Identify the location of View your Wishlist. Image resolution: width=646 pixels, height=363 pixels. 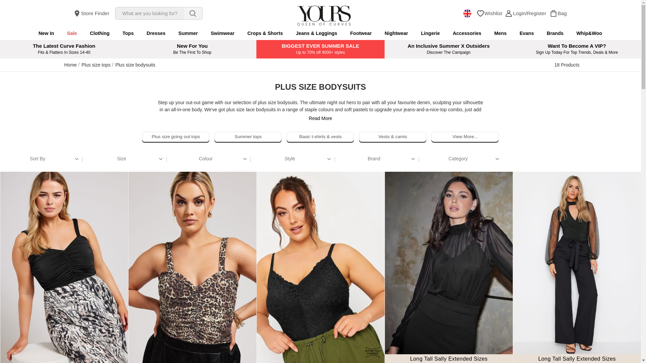
(489, 13).